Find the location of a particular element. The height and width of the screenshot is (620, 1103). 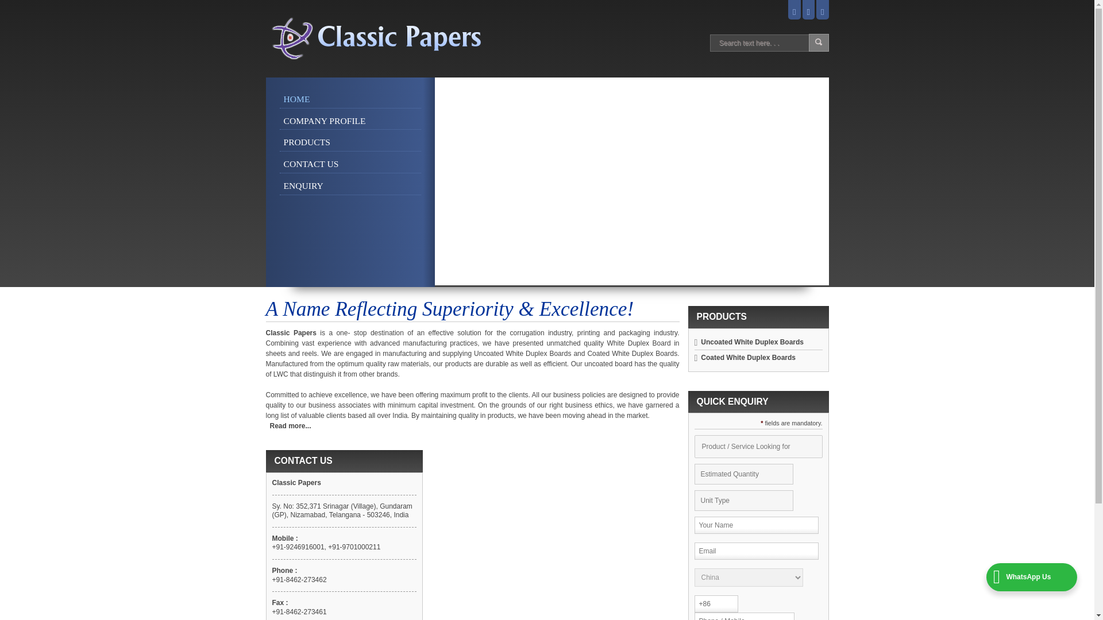

Home is located at coordinates (794, 12).